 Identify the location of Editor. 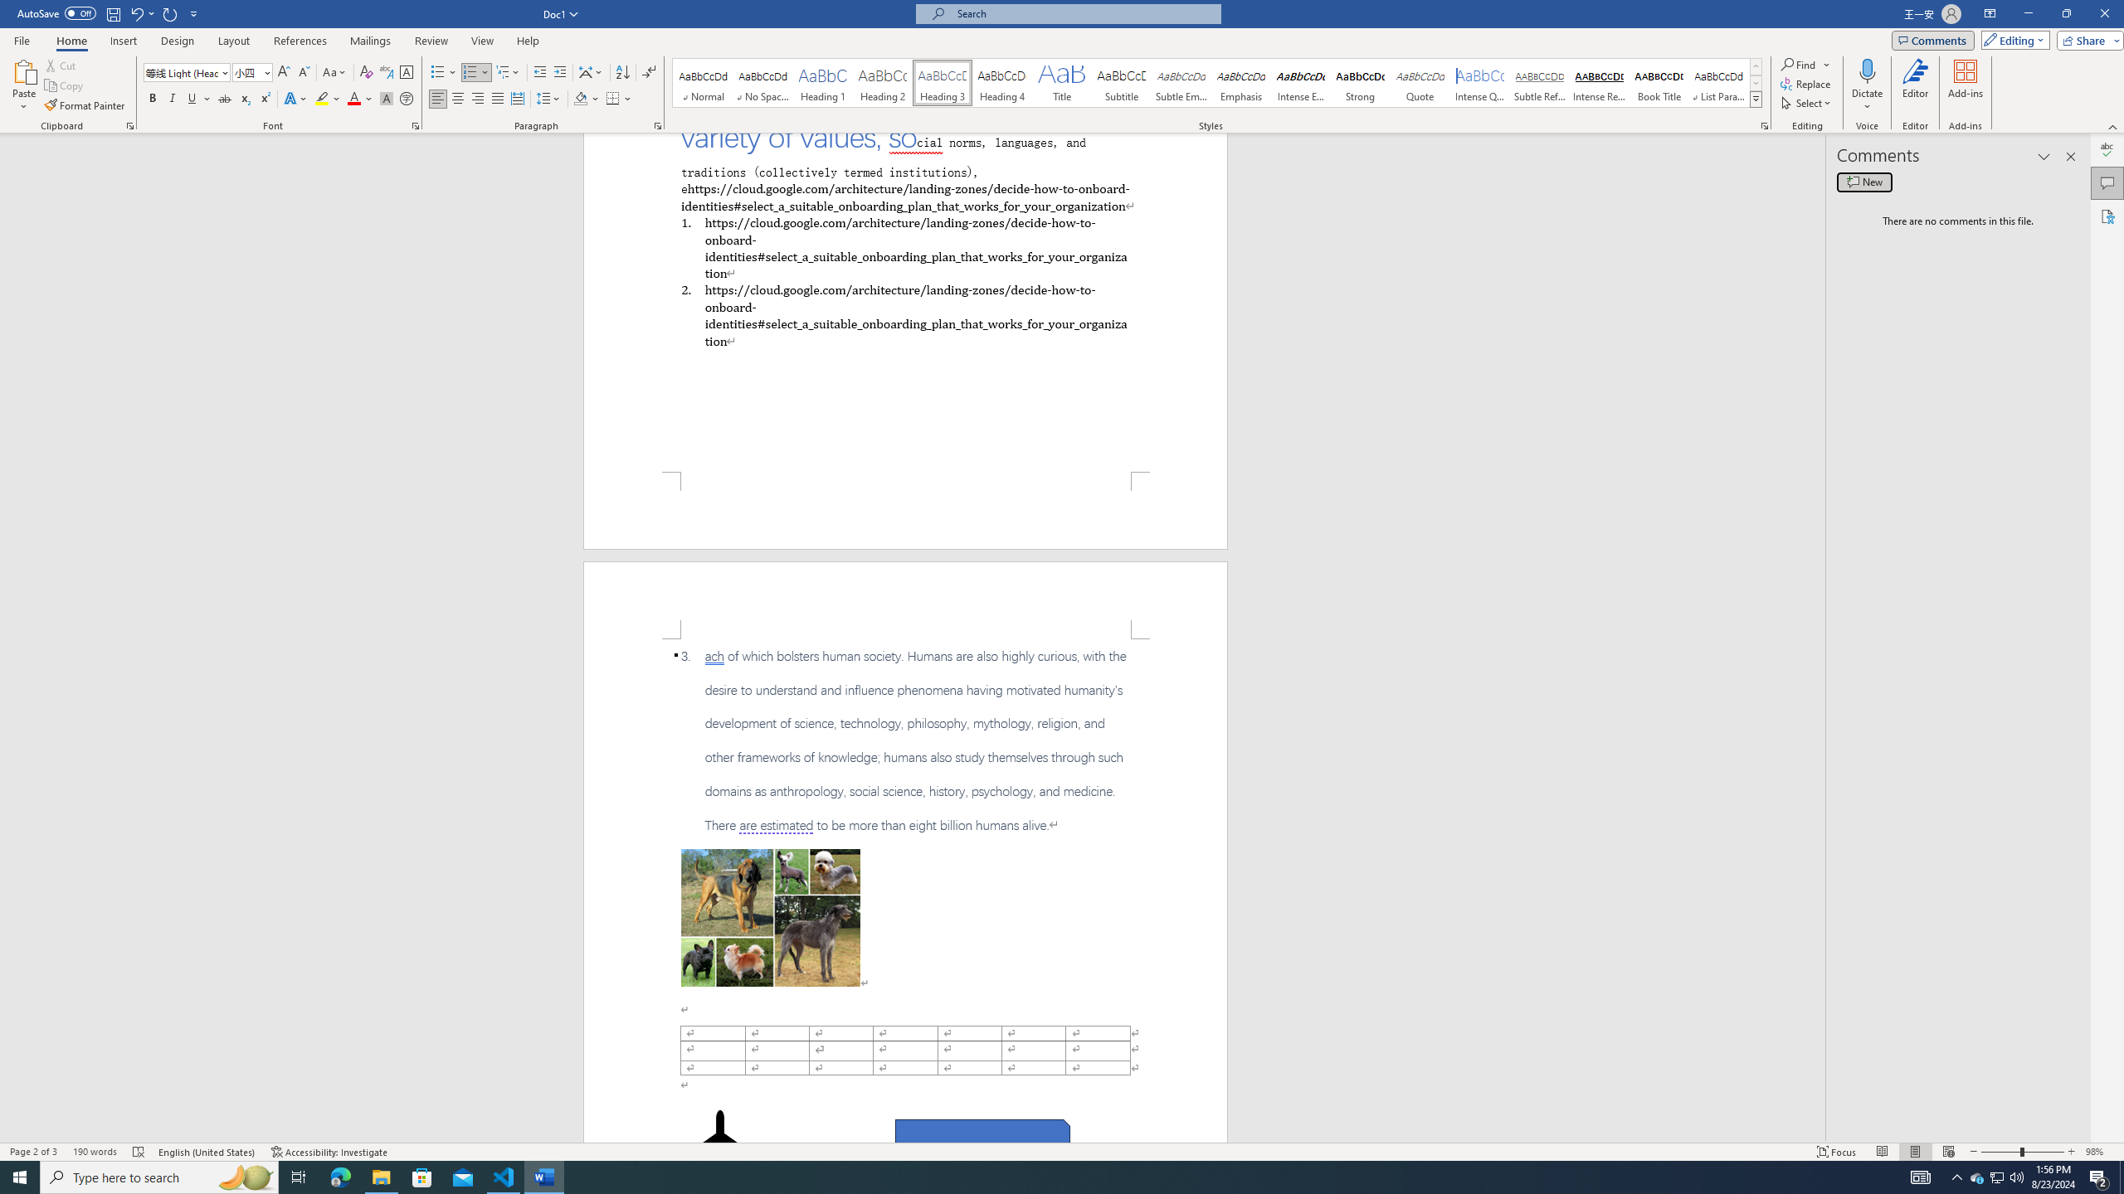
(1915, 85).